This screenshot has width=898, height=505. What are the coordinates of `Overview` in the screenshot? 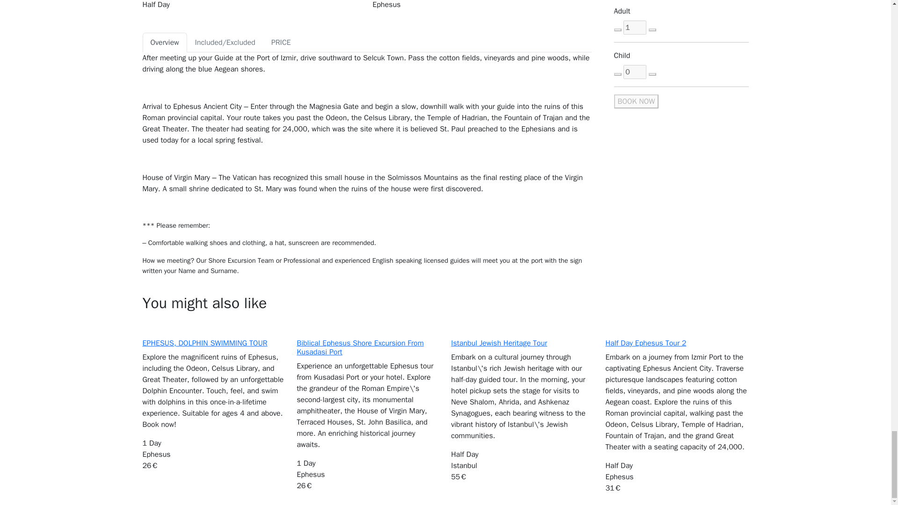 It's located at (164, 43).